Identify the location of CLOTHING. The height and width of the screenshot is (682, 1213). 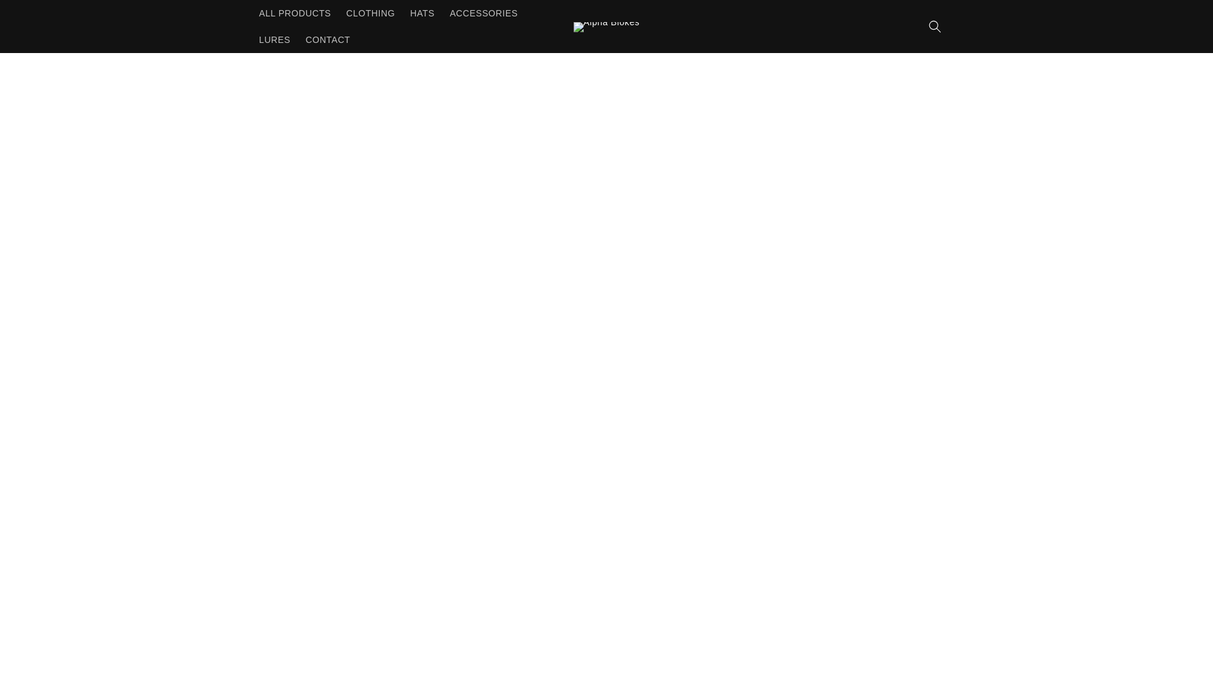
(370, 13).